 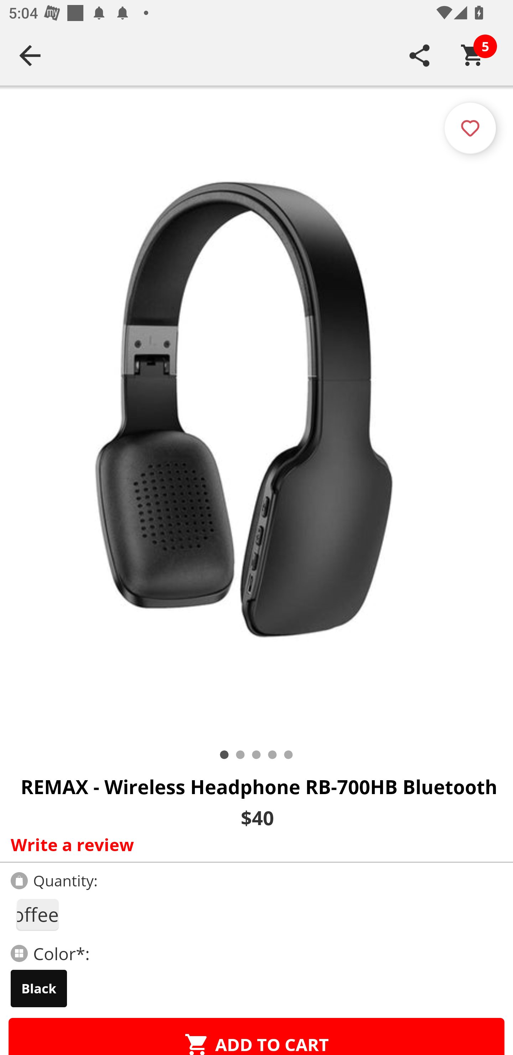 What do you see at coordinates (256, 1036) in the screenshot?
I see `ADD TO CART` at bounding box center [256, 1036].